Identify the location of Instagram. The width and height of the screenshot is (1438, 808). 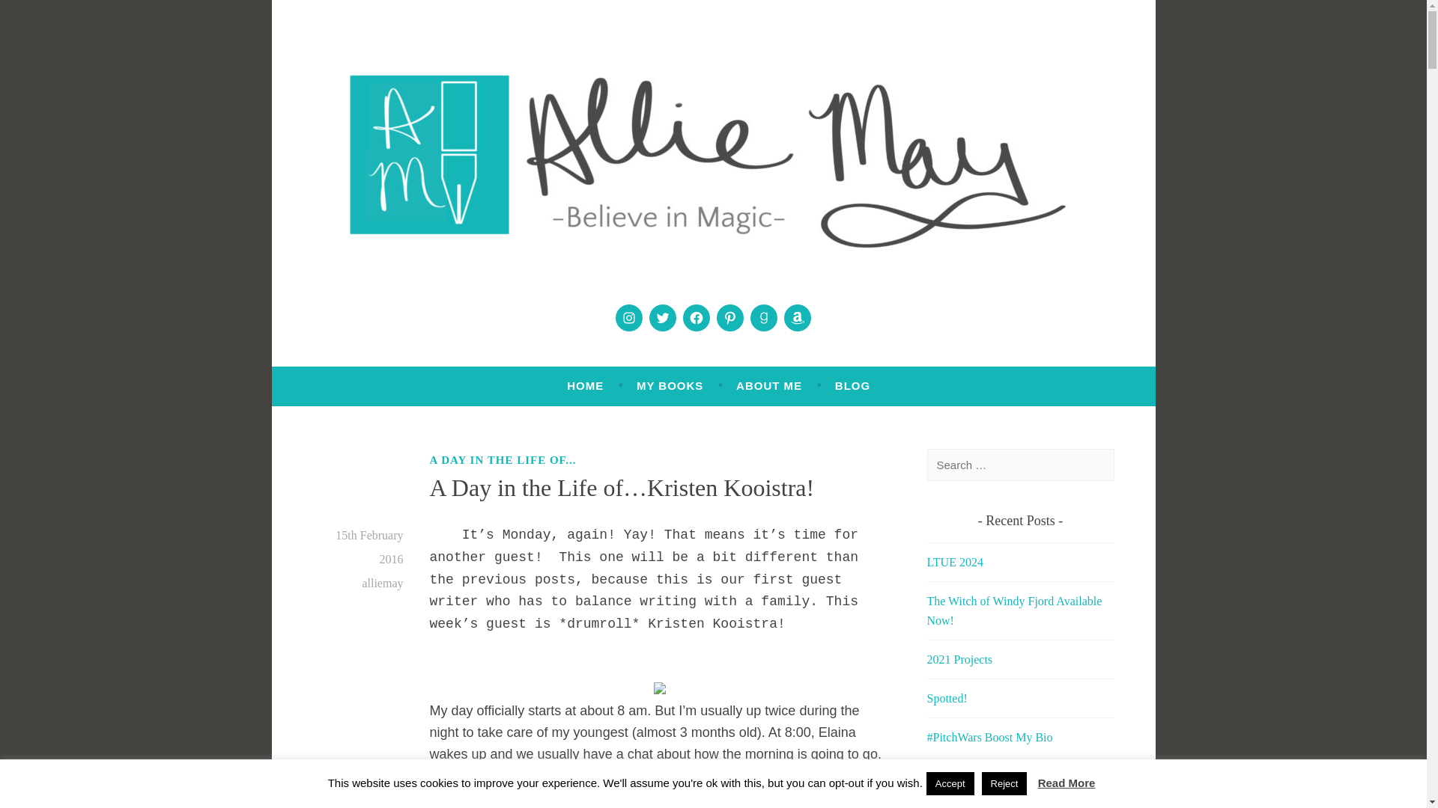
(629, 317).